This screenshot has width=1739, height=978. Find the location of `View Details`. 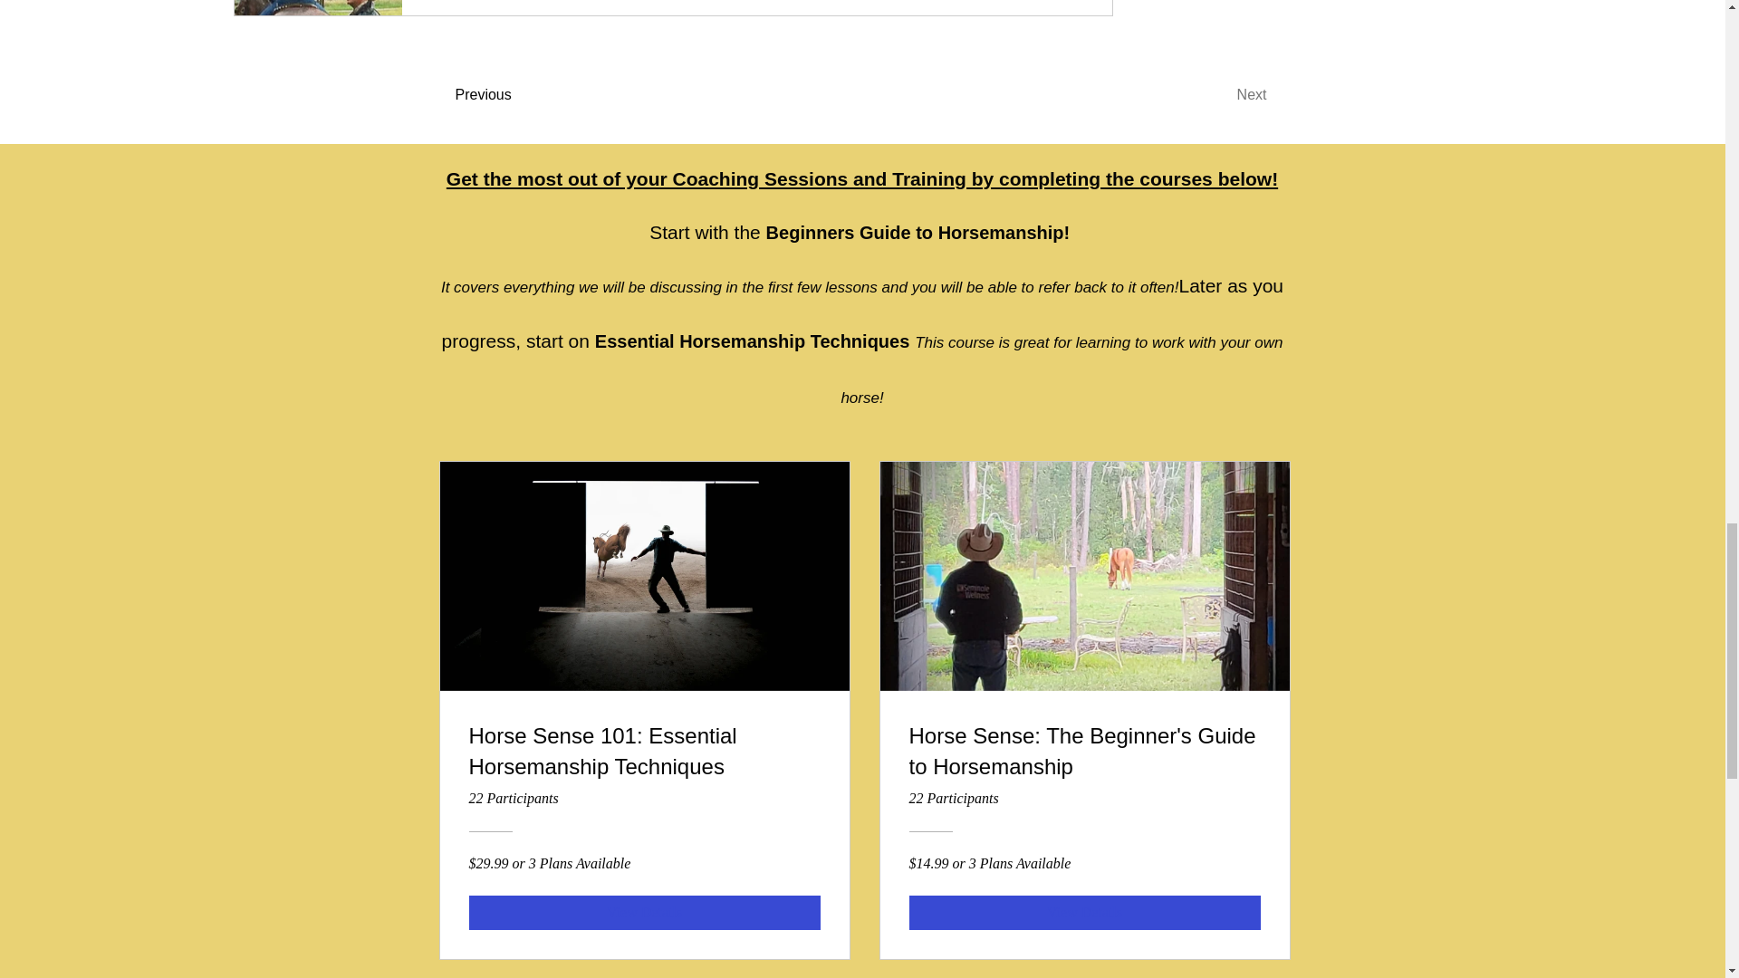

View Details is located at coordinates (1085, 913).